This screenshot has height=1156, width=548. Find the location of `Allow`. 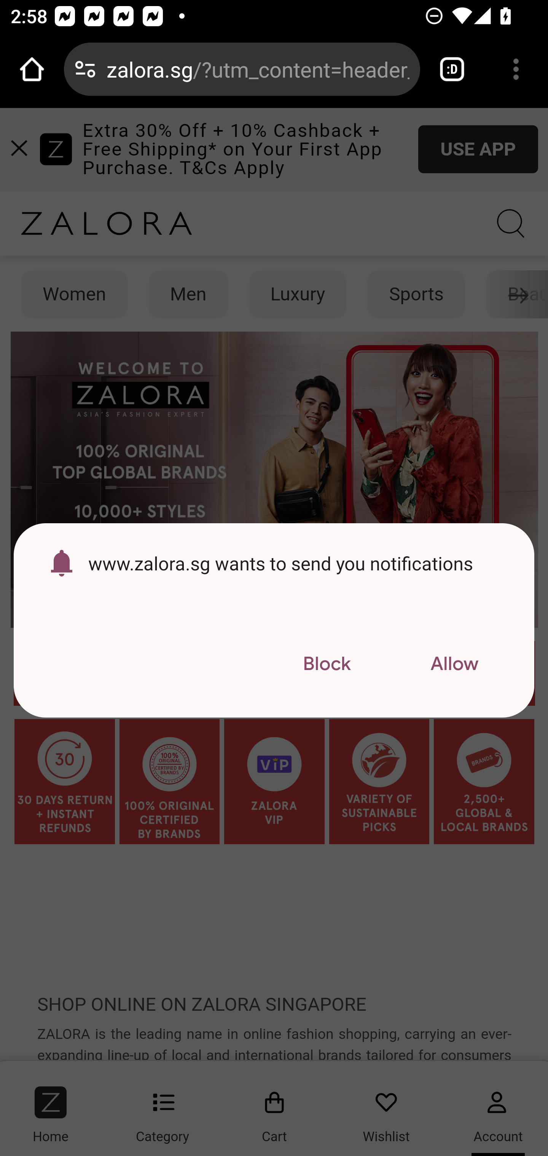

Allow is located at coordinates (454, 664).